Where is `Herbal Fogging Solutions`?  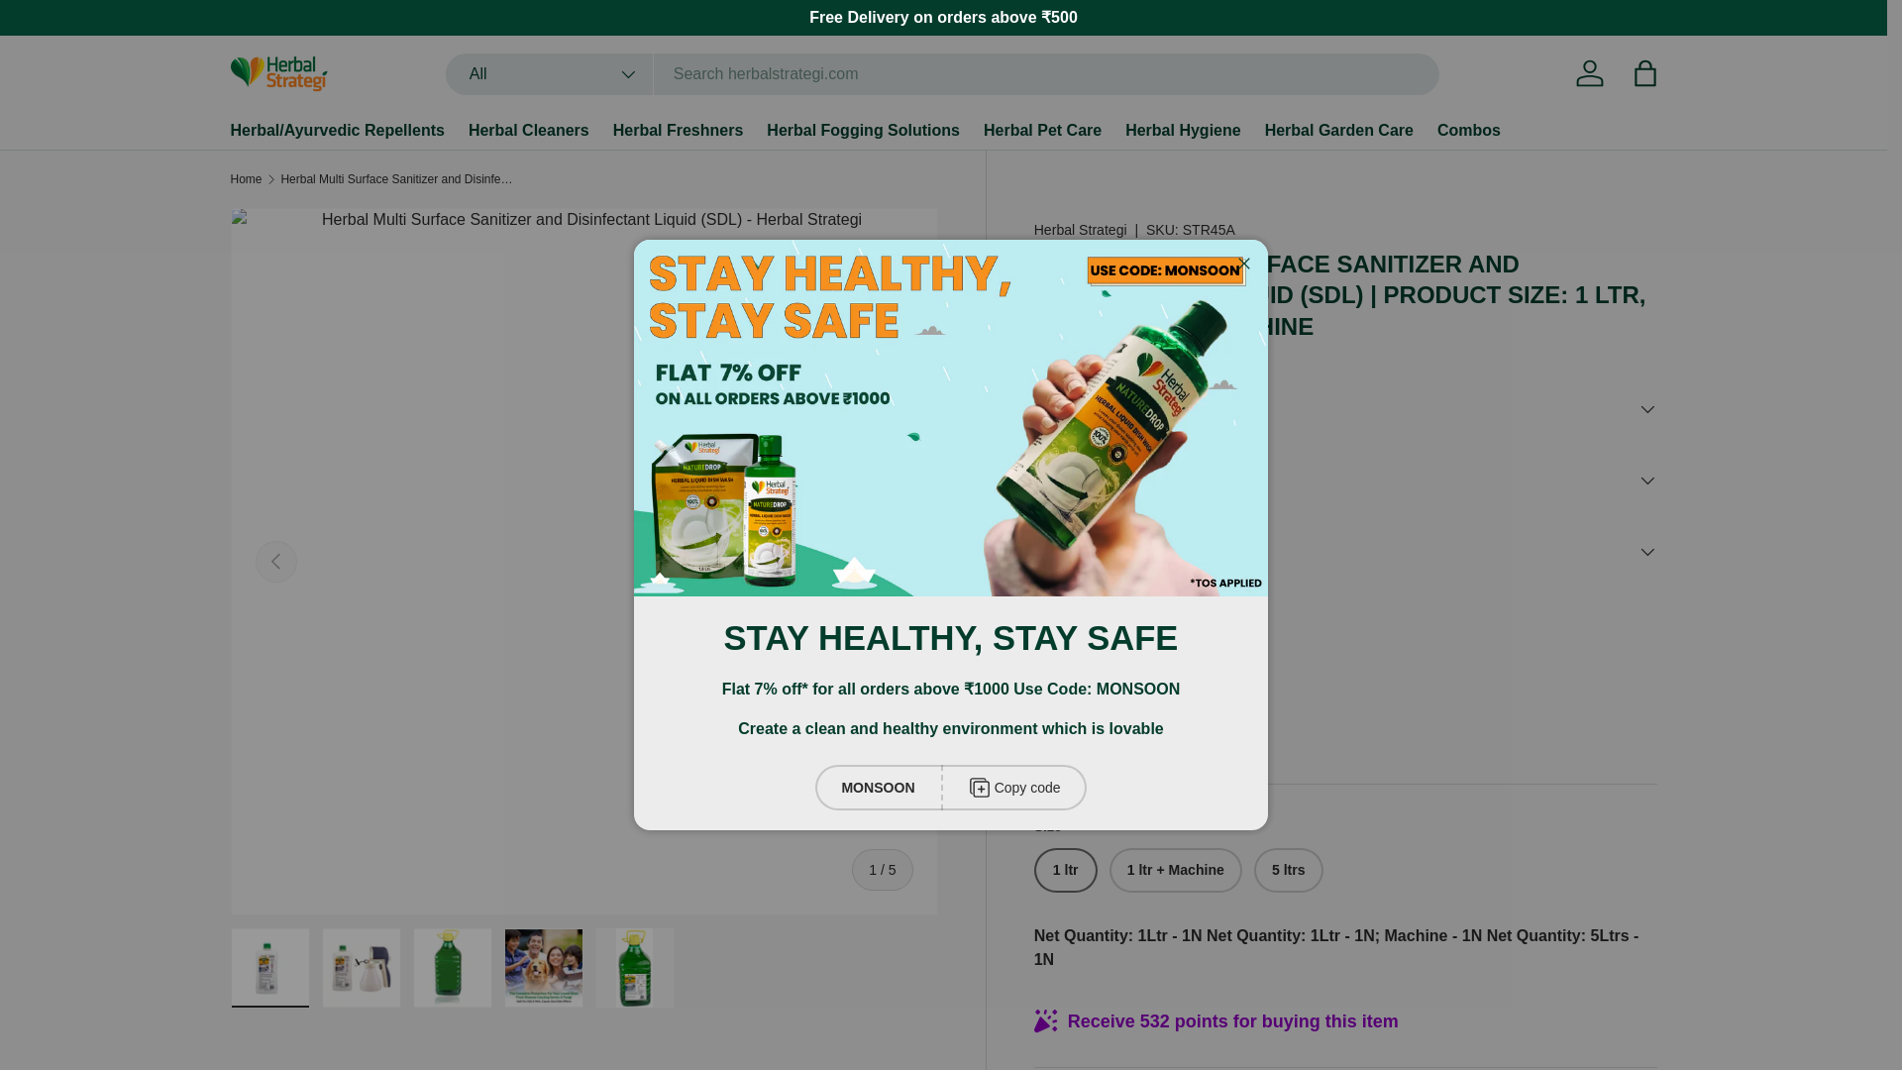
Herbal Fogging Solutions is located at coordinates (863, 131).